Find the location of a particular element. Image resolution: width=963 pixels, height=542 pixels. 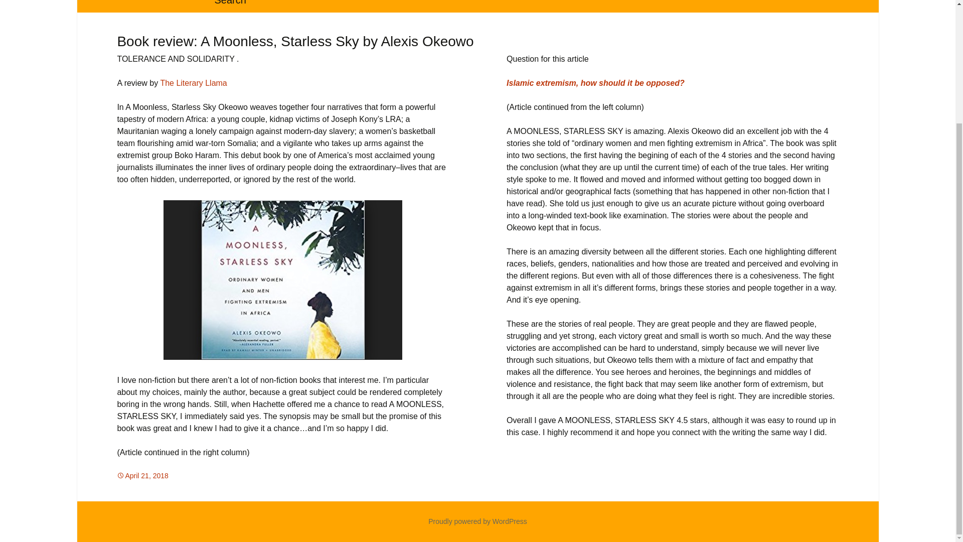

Islamic extremism, how should it be opposed? is located at coordinates (595, 82).